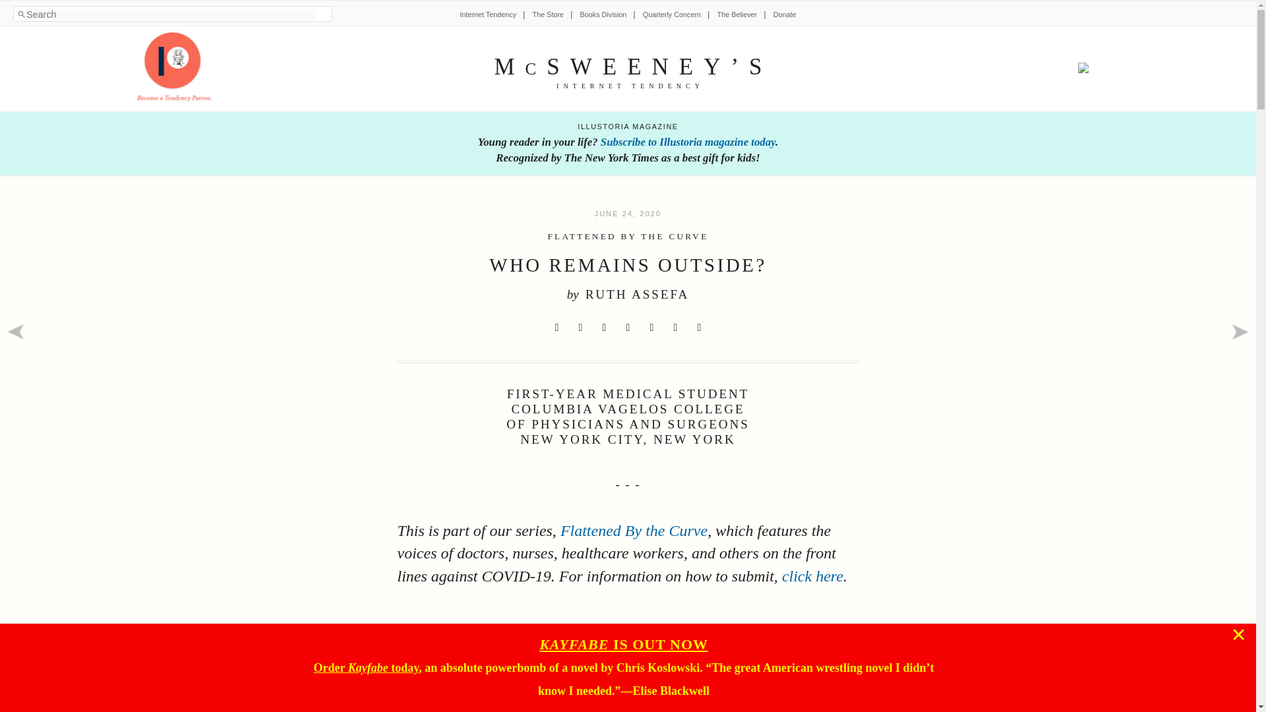  I want to click on Subscribe to Illustoria magazine today, so click(687, 142).